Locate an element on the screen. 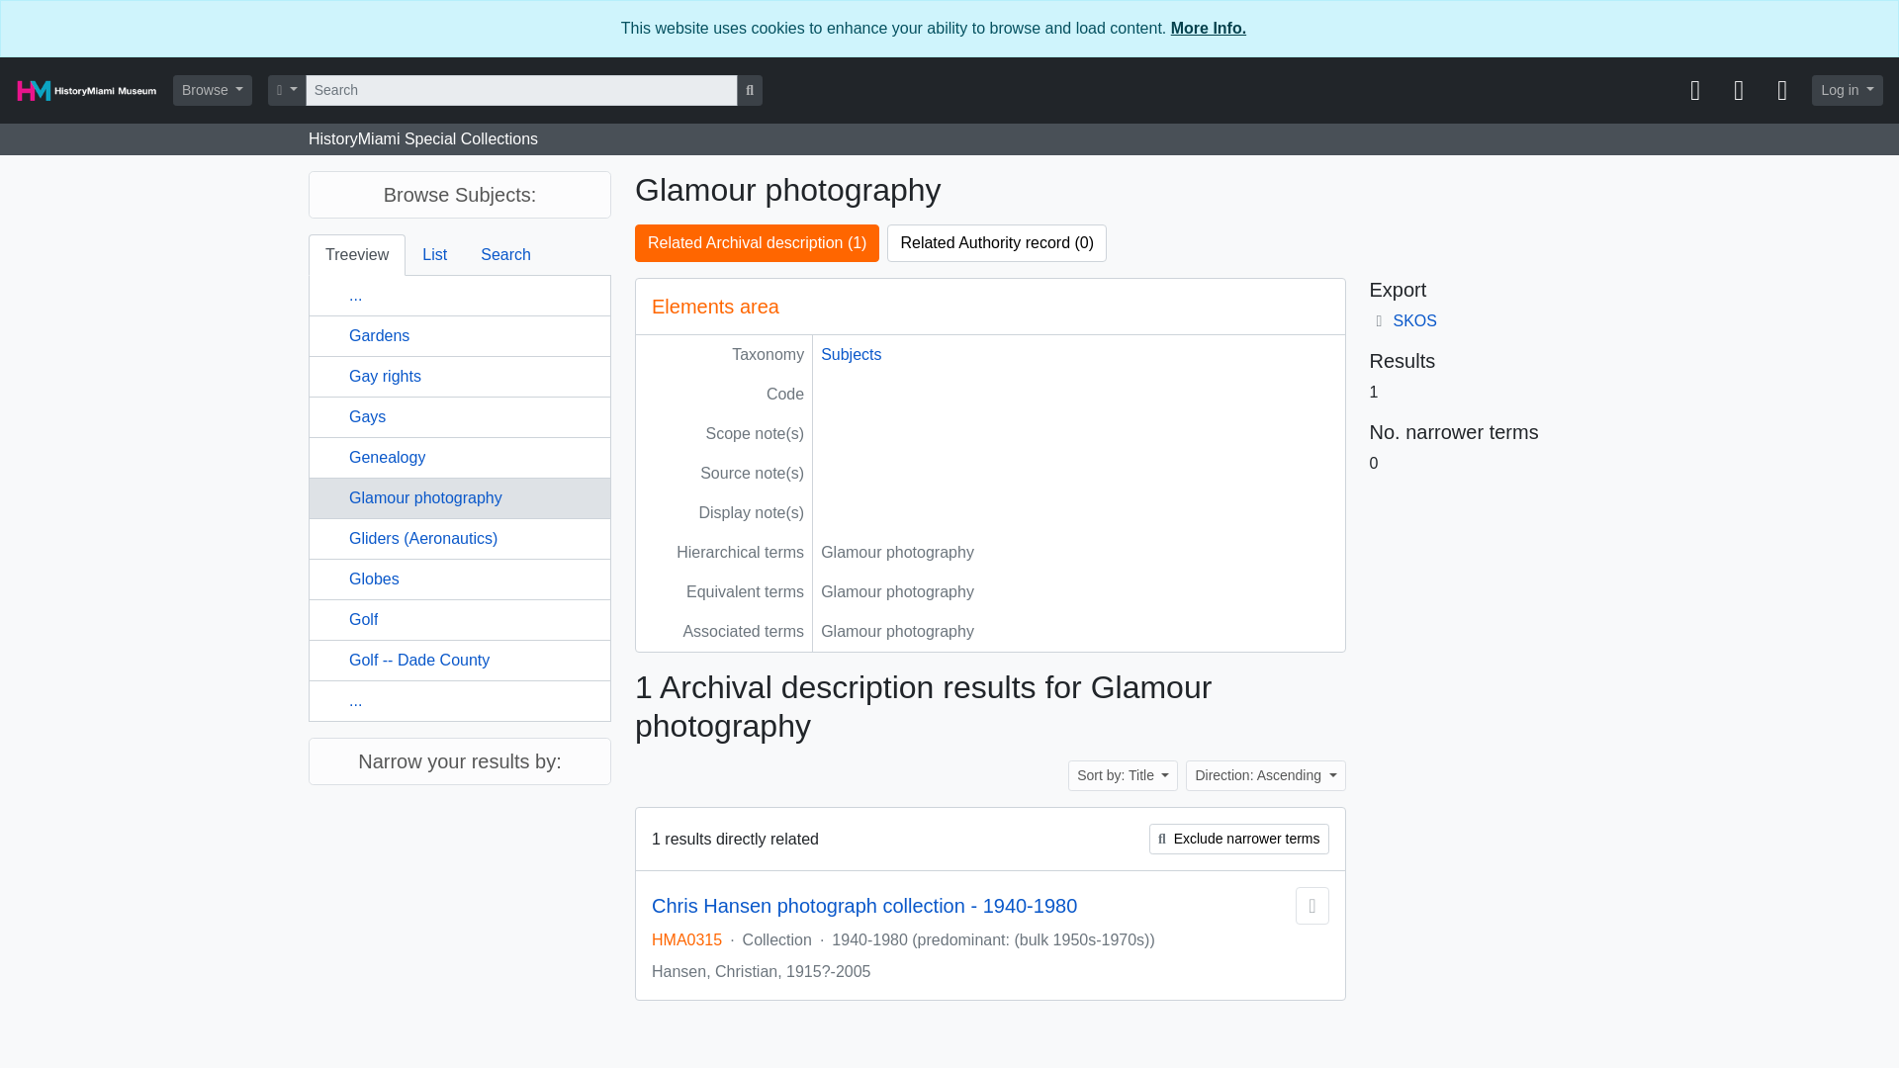 The image size is (1899, 1068). Language is located at coordinates (1738, 91).